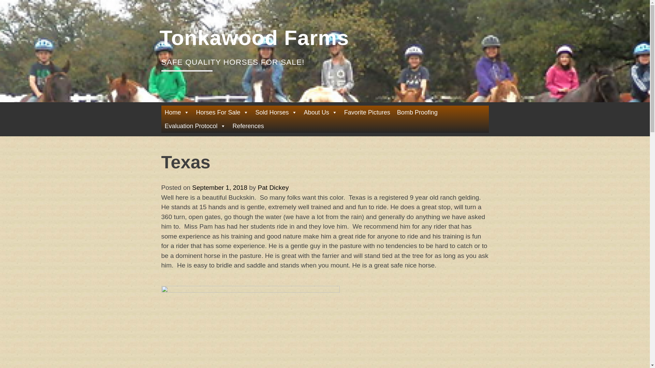  What do you see at coordinates (367, 112) in the screenshot?
I see `Favorite Pictures` at bounding box center [367, 112].